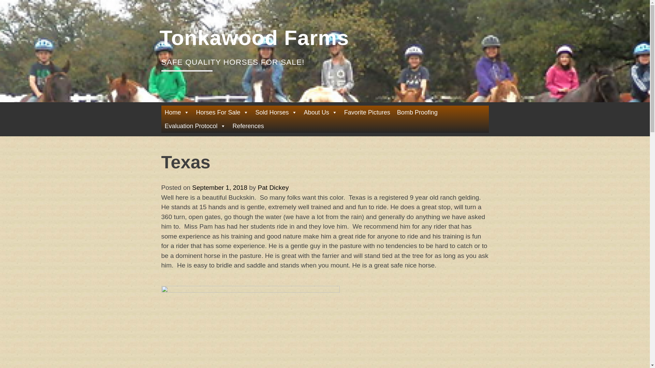  What do you see at coordinates (367, 112) in the screenshot?
I see `Favorite Pictures` at bounding box center [367, 112].